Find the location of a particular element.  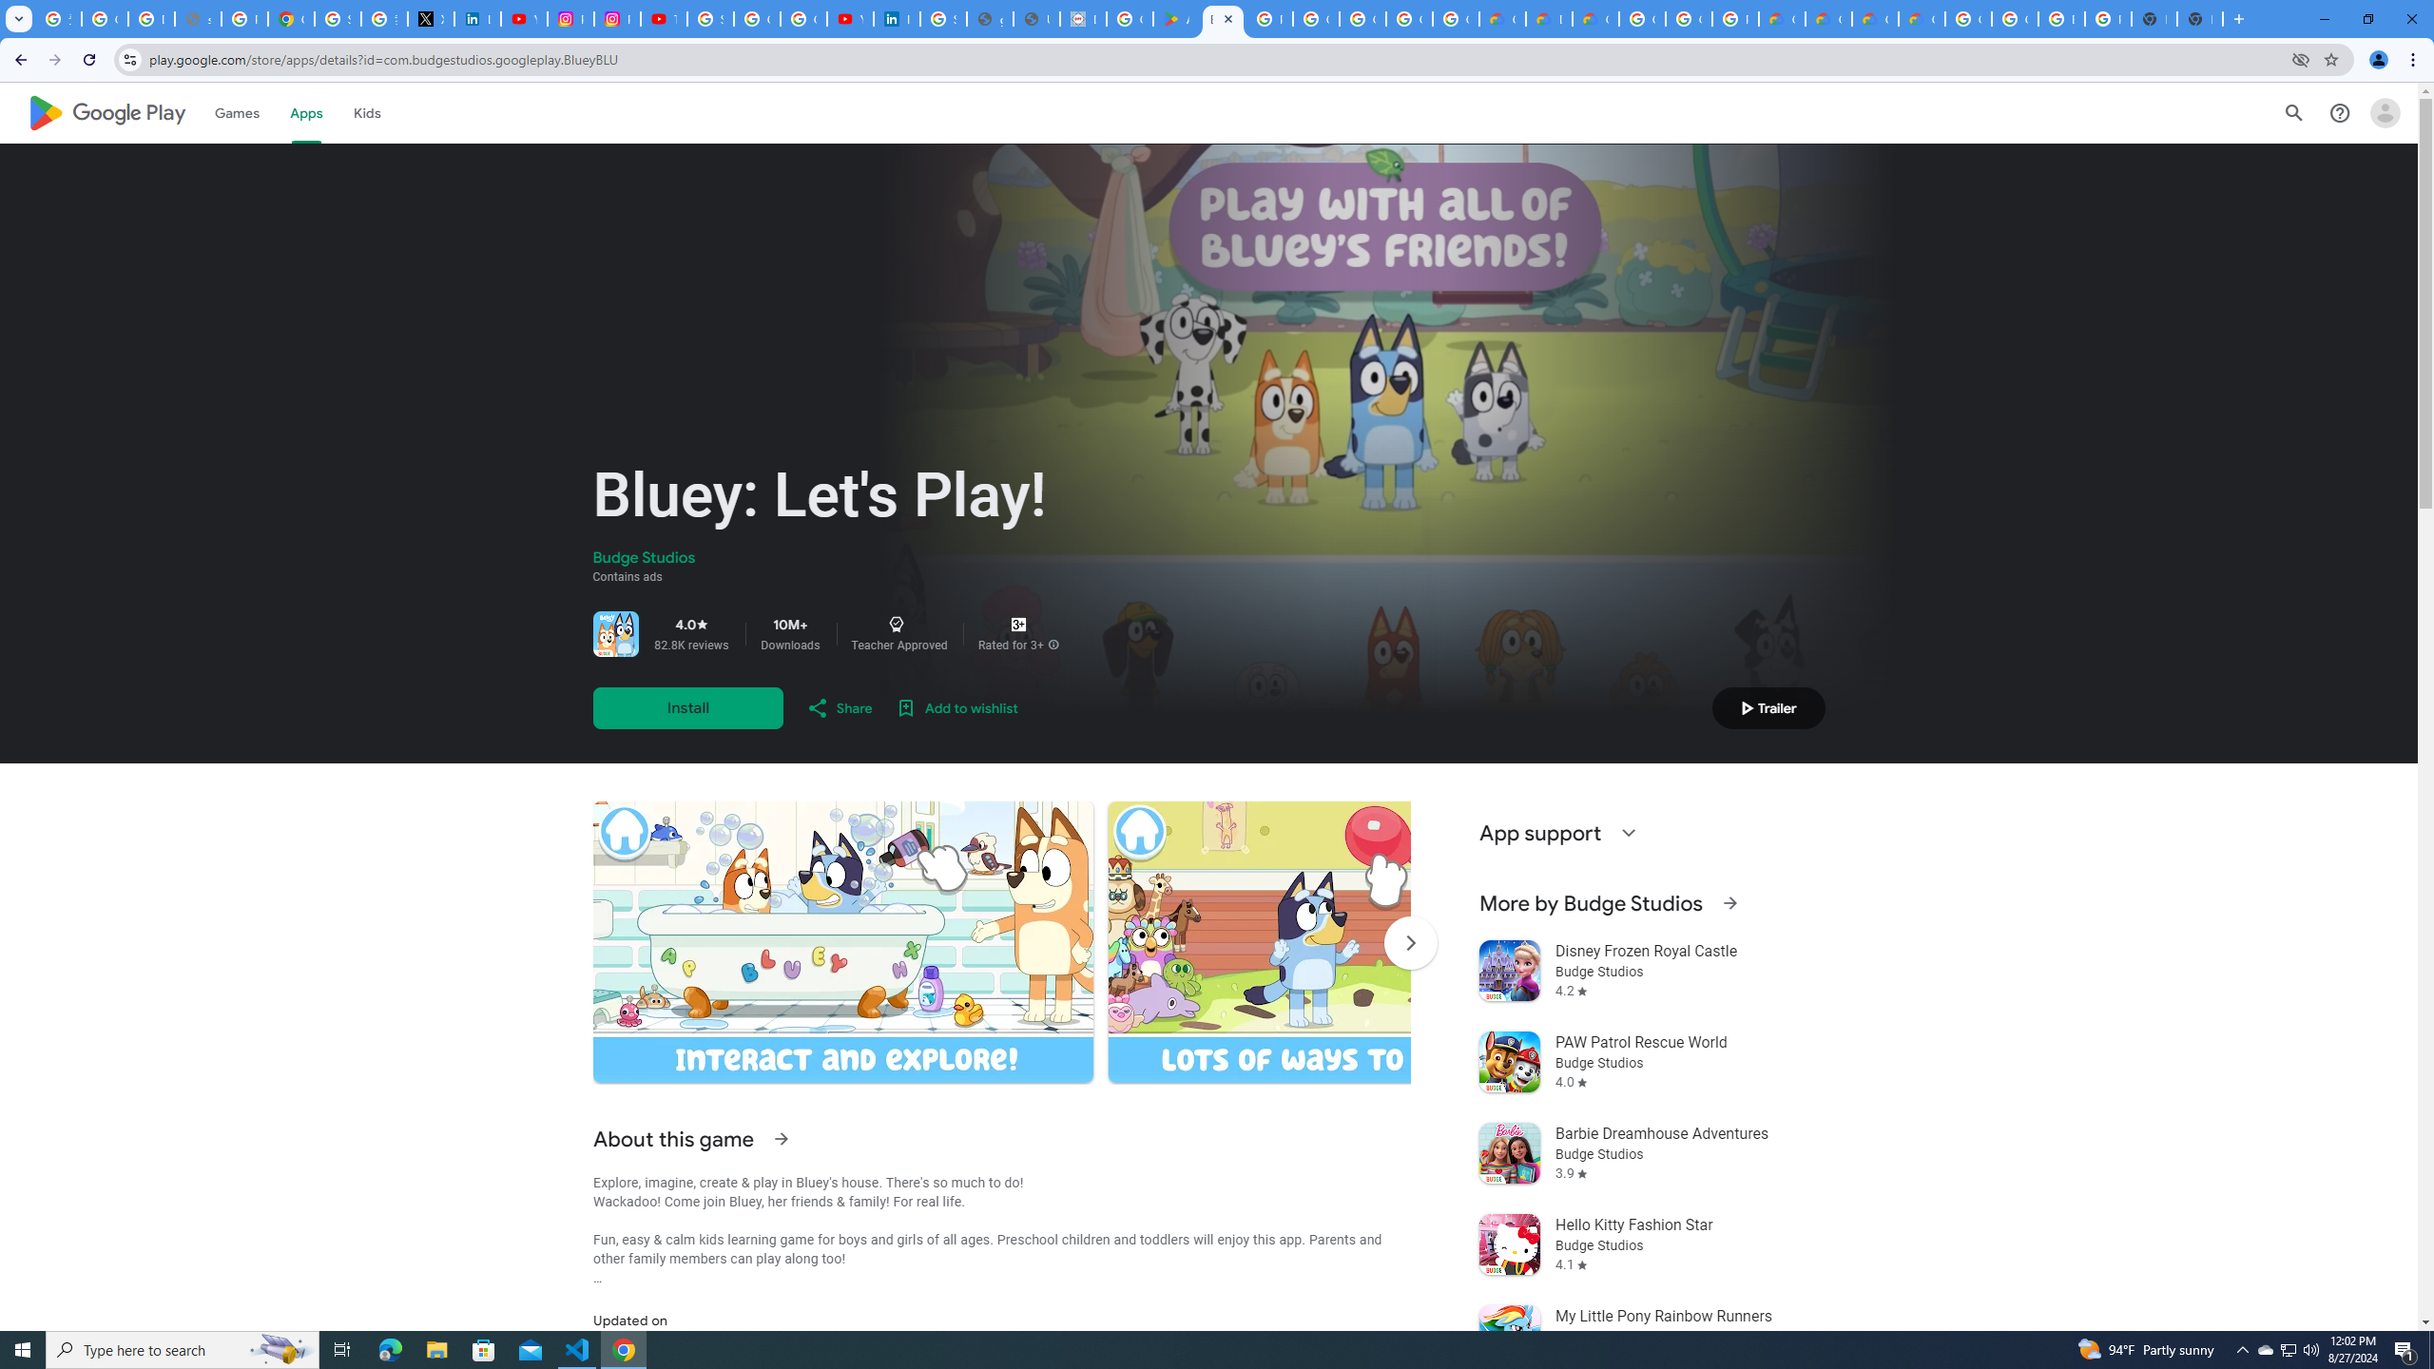

Google Cloud Pricing Calculator is located at coordinates (1827, 19).